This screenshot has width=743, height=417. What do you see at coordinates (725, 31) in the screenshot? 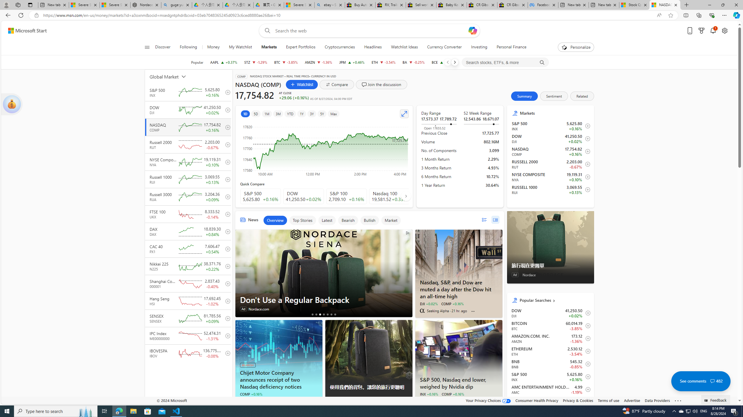
I see `Open settings` at bounding box center [725, 31].